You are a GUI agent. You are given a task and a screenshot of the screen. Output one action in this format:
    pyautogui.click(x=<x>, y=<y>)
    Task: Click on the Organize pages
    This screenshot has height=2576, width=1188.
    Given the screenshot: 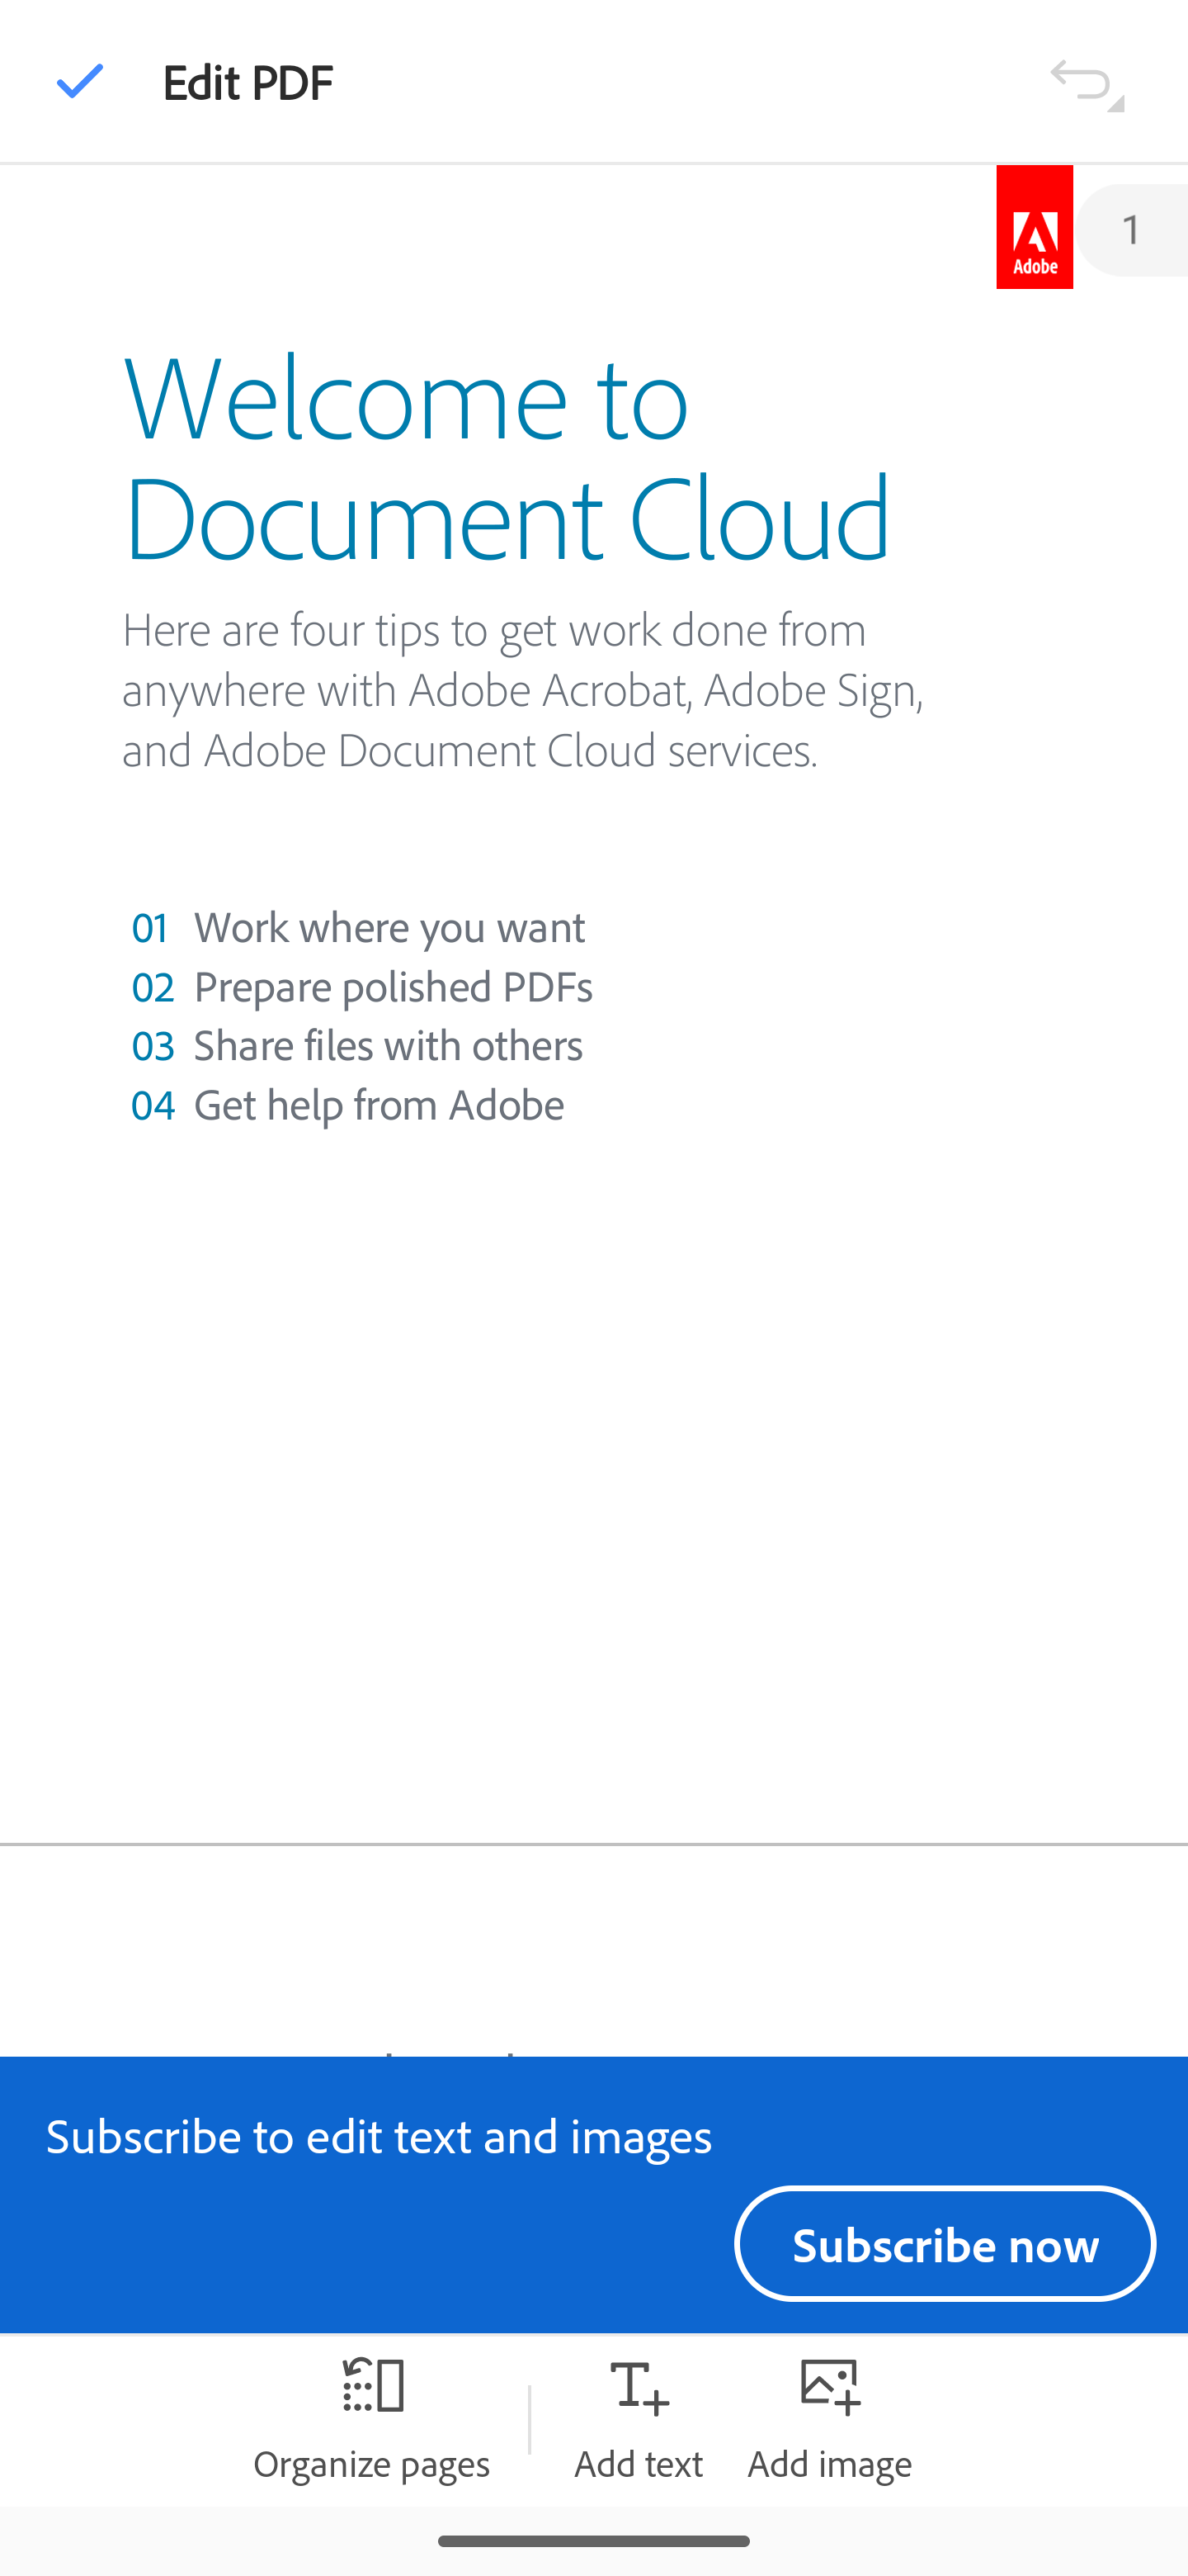 What is the action you would take?
    pyautogui.click(x=371, y=2419)
    